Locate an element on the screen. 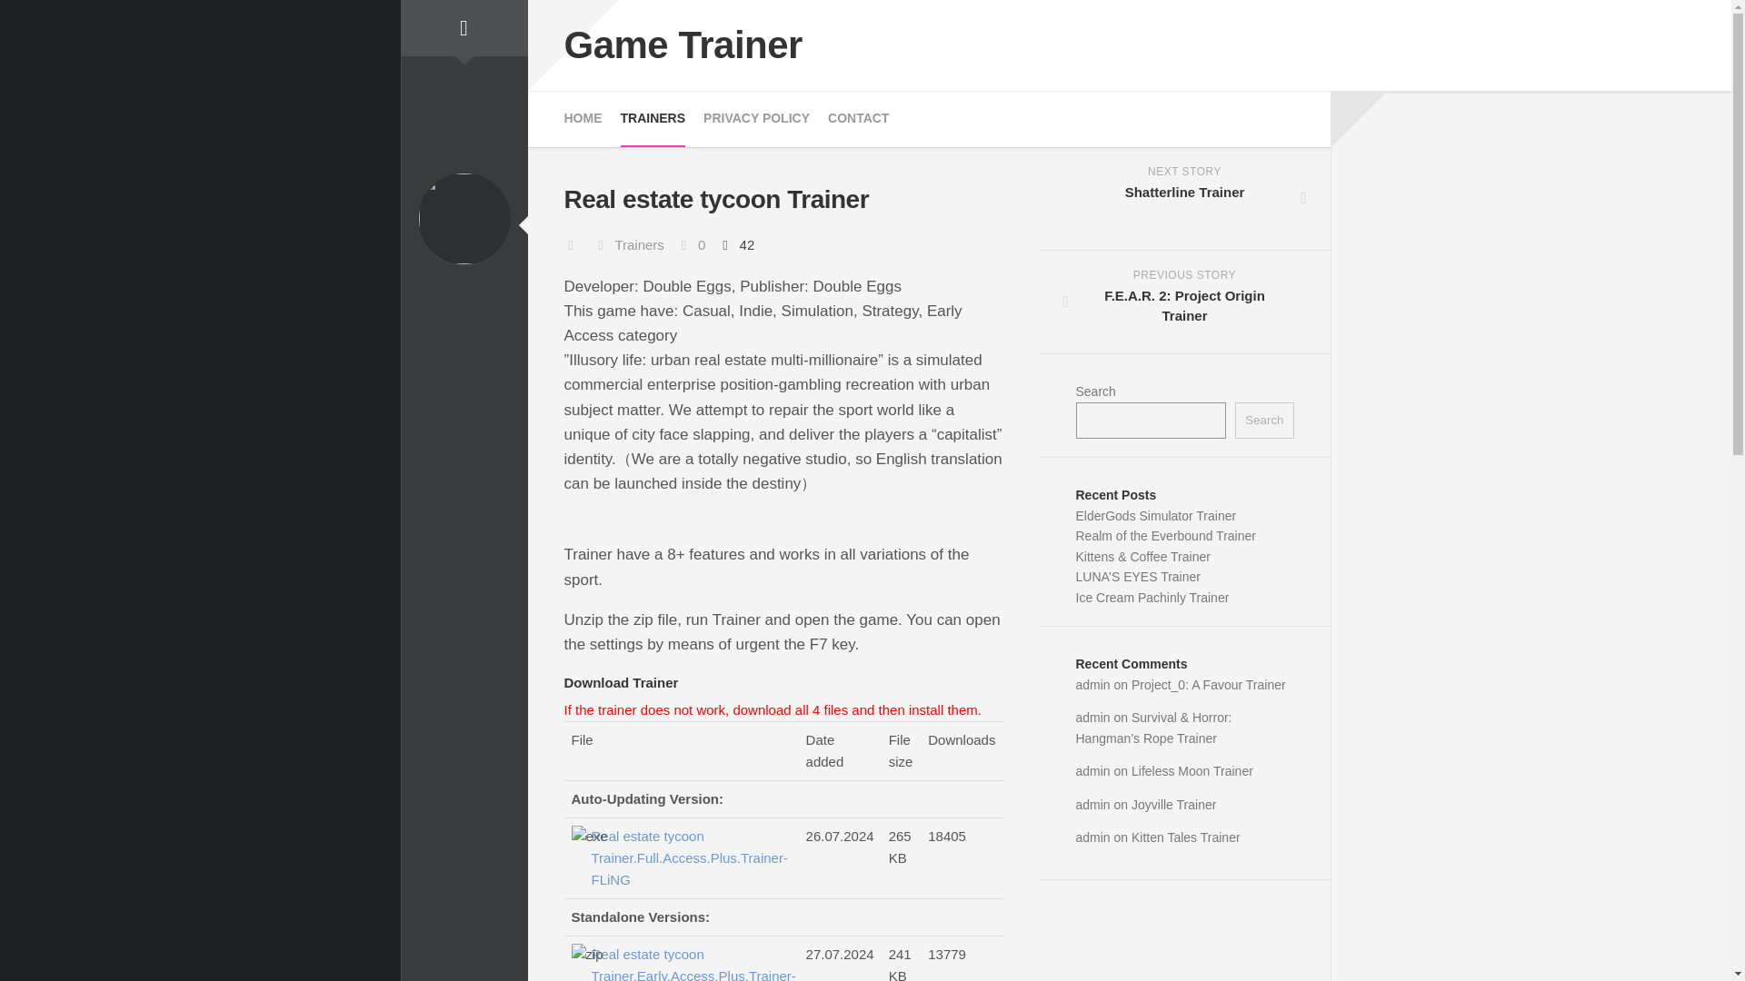 This screenshot has height=981, width=1745. Ice Cream Pachinly Trainer is located at coordinates (1152, 598).